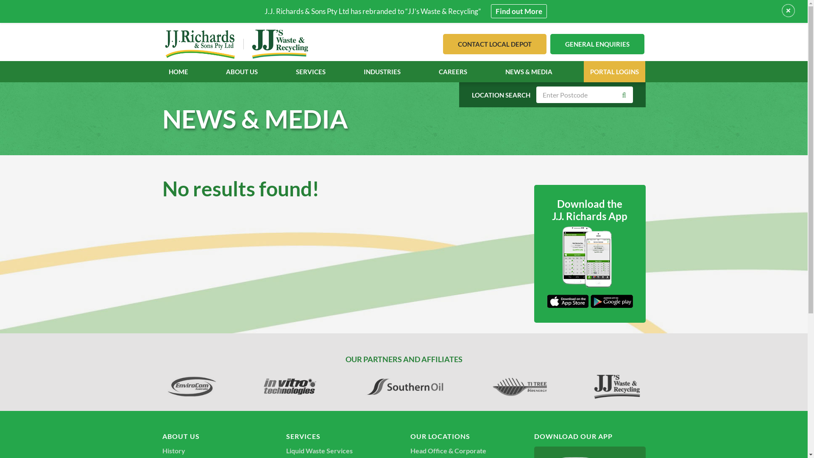 This screenshot has height=458, width=814. Describe the element at coordinates (453, 72) in the screenshot. I see `CAREERS` at that location.